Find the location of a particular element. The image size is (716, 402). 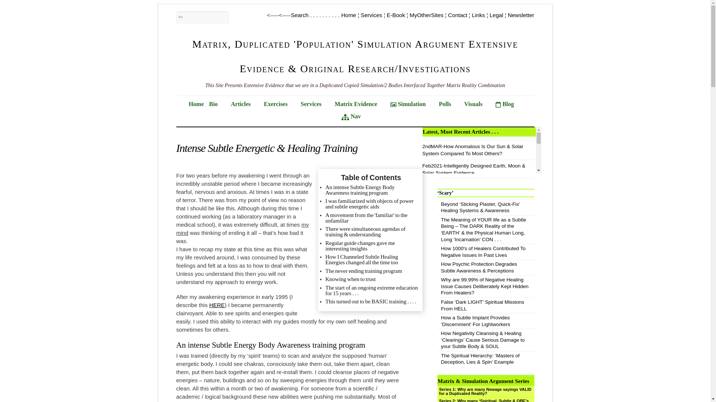

Site Navigation is located at coordinates (355, 117).